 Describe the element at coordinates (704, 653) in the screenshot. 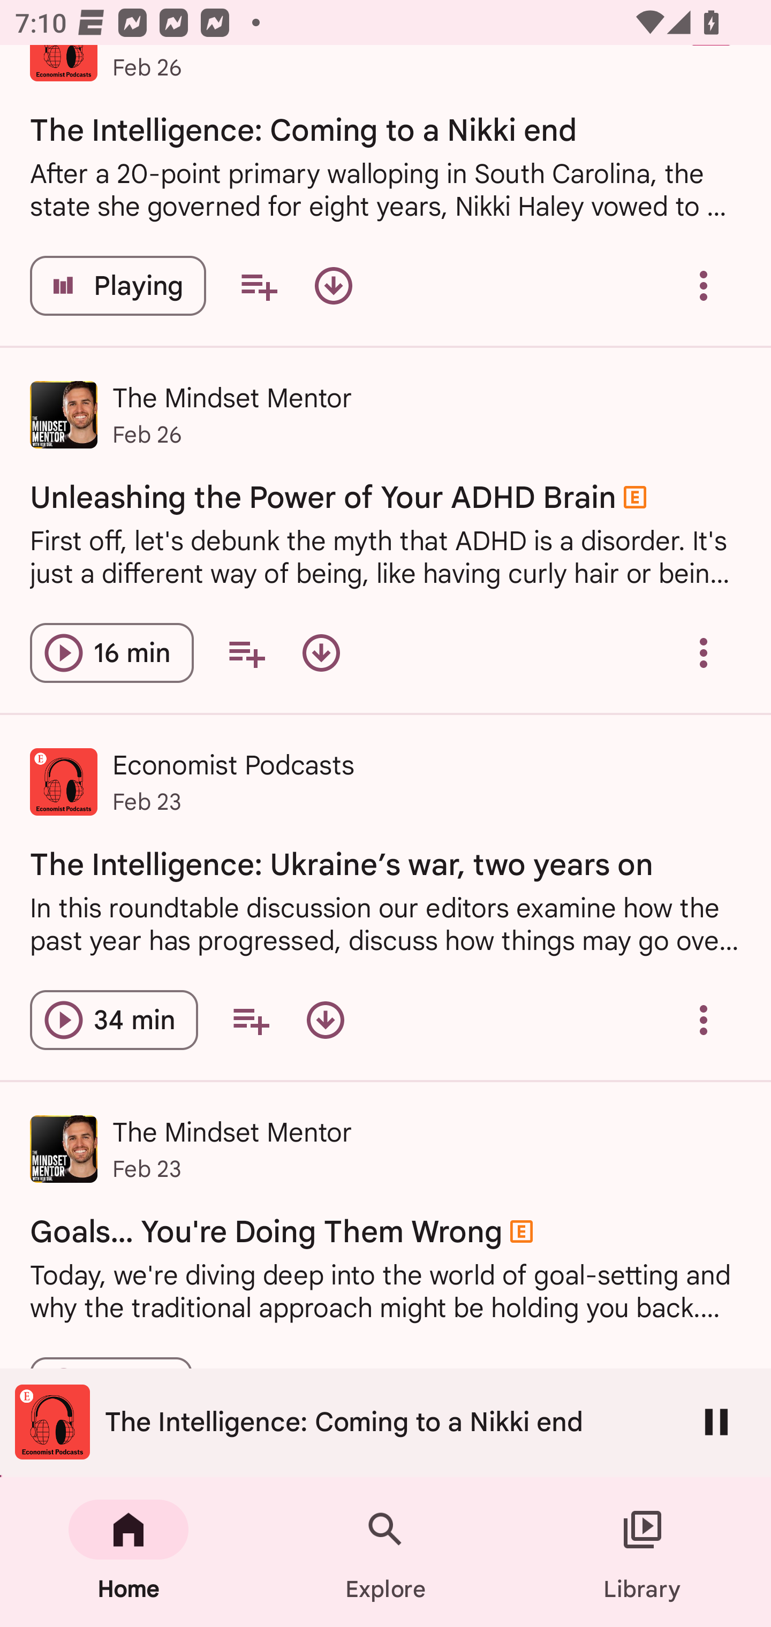

I see `Overflow menu` at that location.